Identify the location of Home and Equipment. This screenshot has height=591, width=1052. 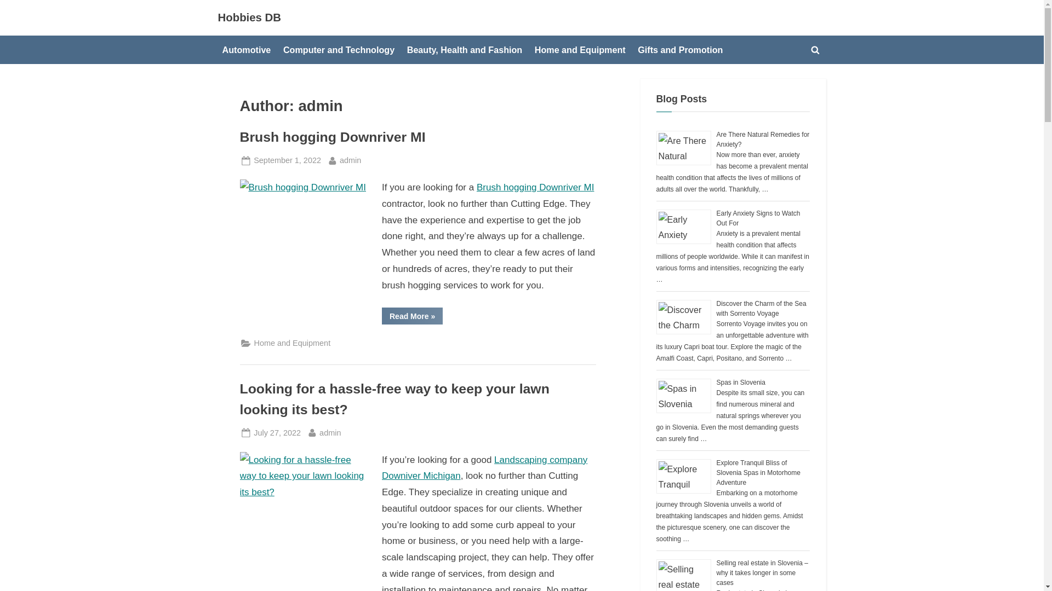
(293, 343).